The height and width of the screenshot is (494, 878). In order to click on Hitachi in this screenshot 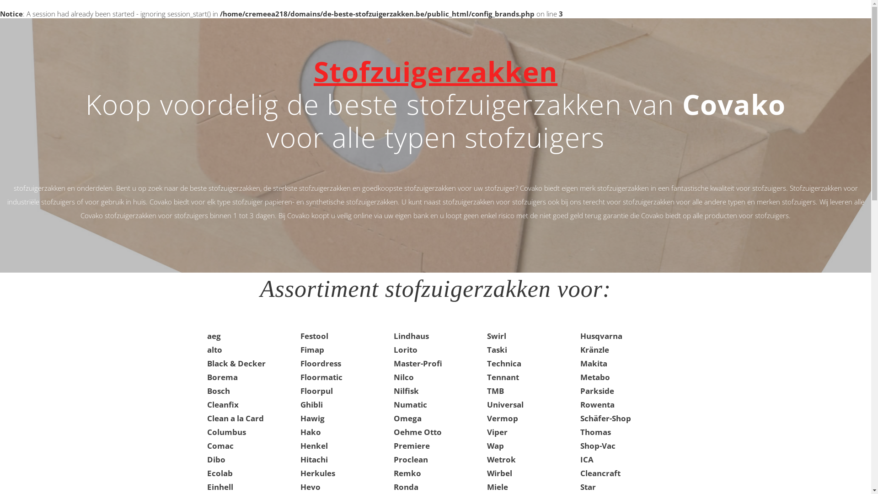, I will do `click(314, 459)`.